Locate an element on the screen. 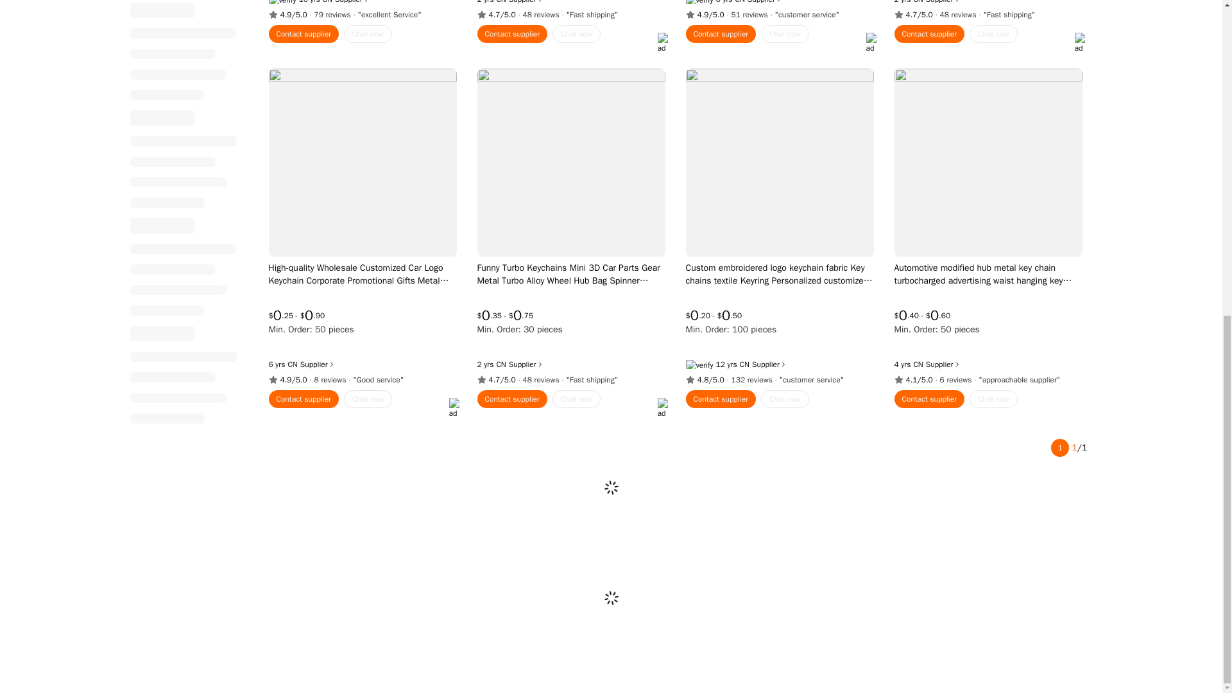  Chengdu Lefeng Technology Co., Ltd. is located at coordinates (918, 2).